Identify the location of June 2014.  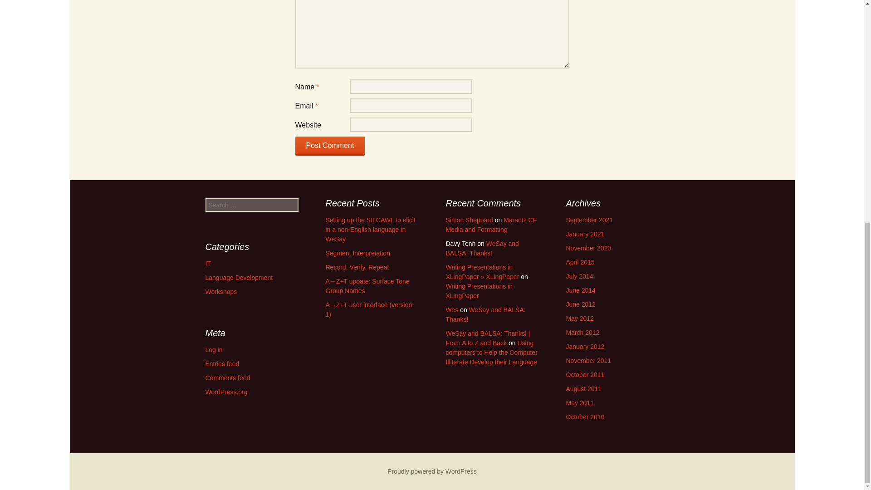
(581, 290).